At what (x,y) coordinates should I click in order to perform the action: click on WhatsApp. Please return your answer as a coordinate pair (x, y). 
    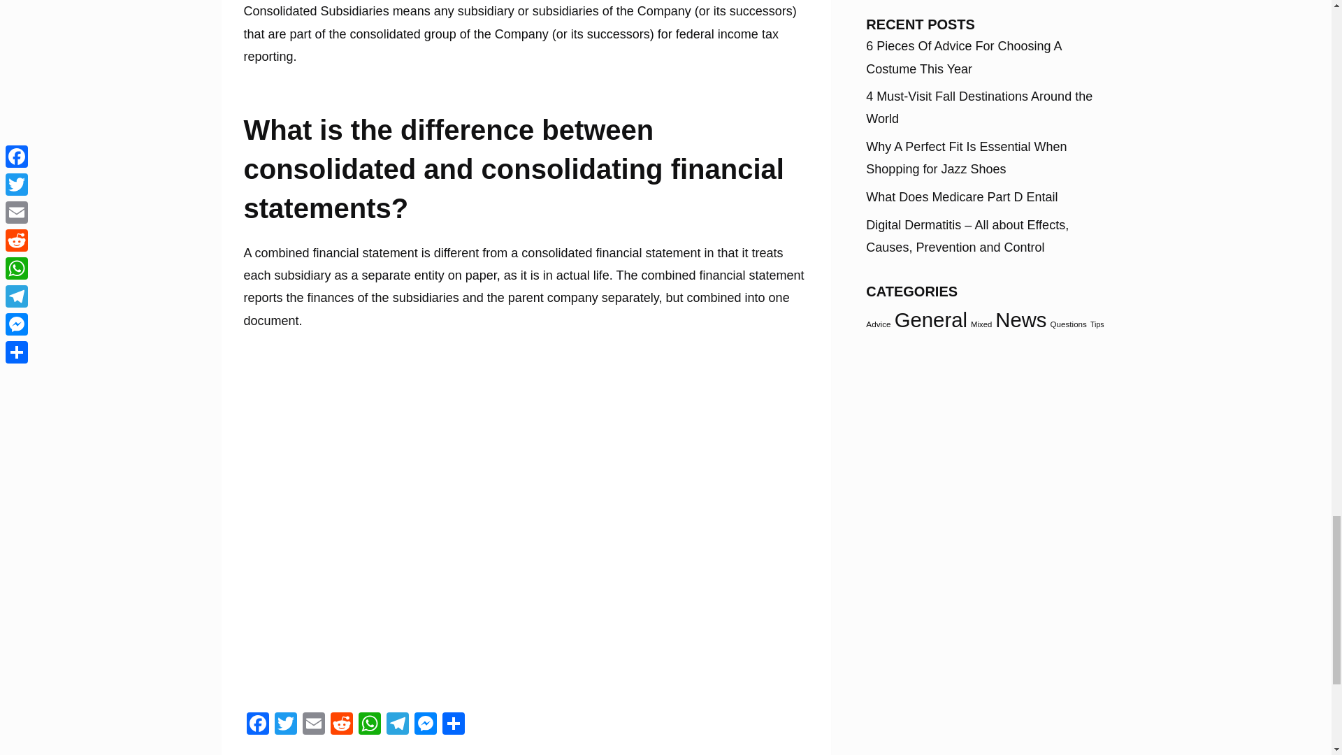
    Looking at the image, I should click on (369, 726).